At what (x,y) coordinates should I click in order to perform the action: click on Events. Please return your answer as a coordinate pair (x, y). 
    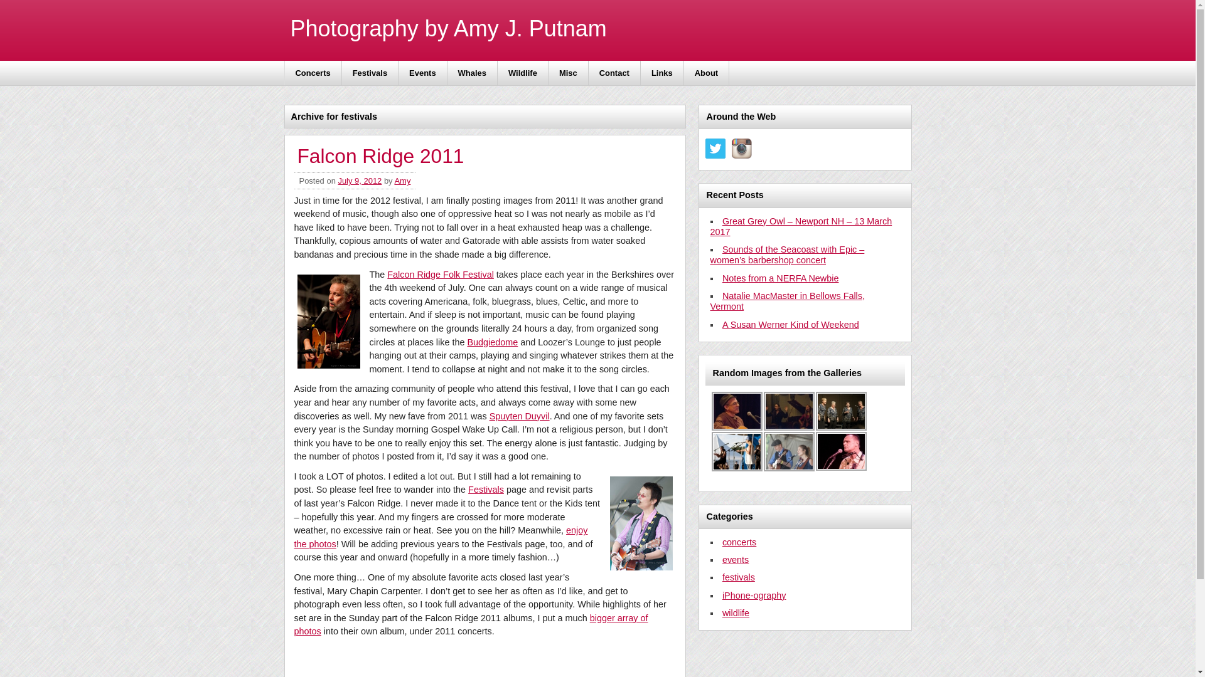
    Looking at the image, I should click on (423, 73).